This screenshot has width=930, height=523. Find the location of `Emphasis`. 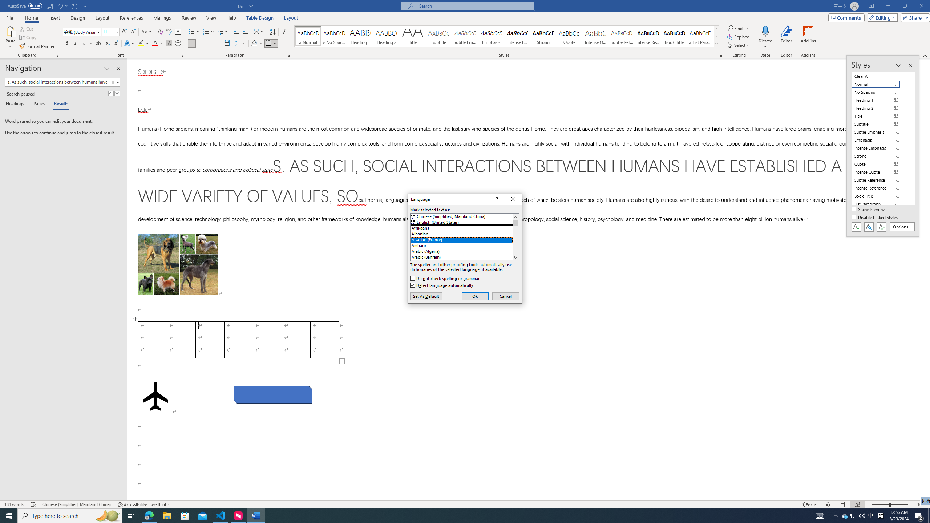

Emphasis is located at coordinates (491, 36).